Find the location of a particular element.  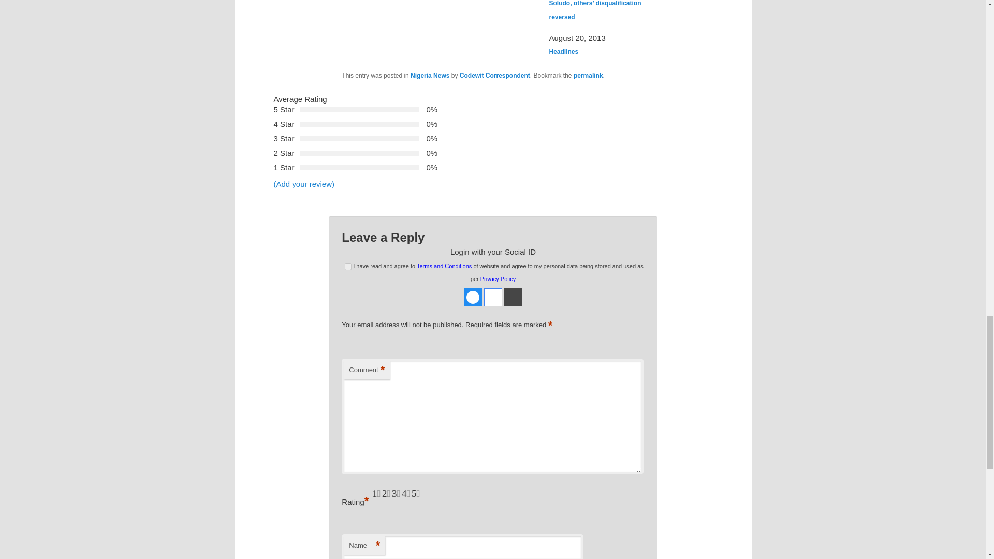

Login with Google is located at coordinates (493, 297).